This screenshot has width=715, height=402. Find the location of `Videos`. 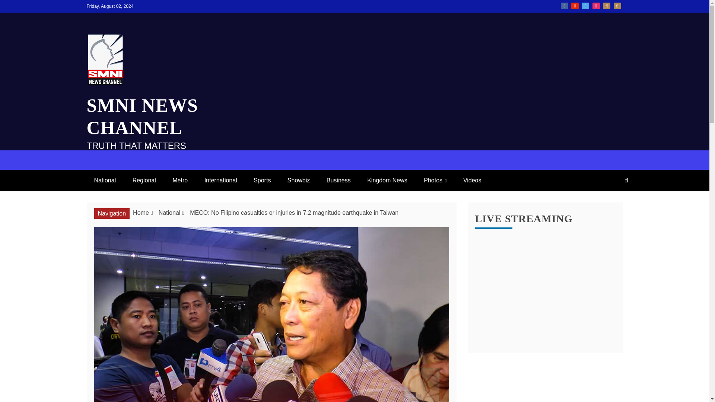

Videos is located at coordinates (472, 180).